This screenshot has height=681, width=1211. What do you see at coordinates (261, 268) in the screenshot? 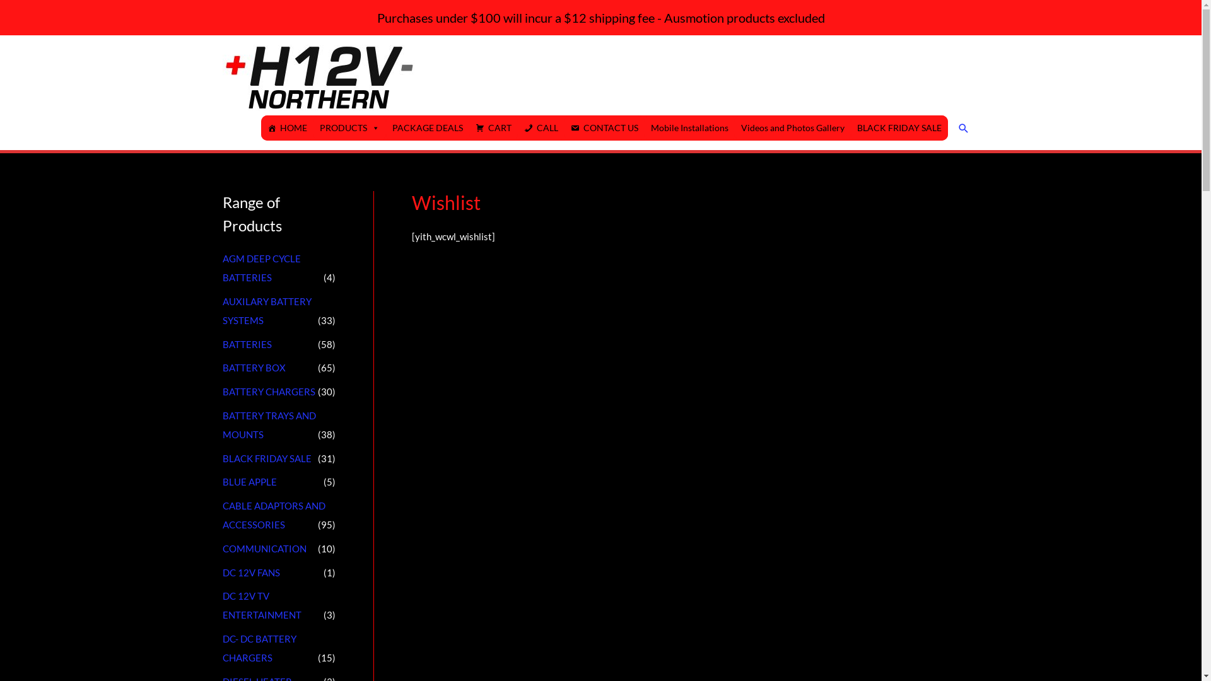
I see `AGM DEEP CYCLE BATTERIES` at bounding box center [261, 268].